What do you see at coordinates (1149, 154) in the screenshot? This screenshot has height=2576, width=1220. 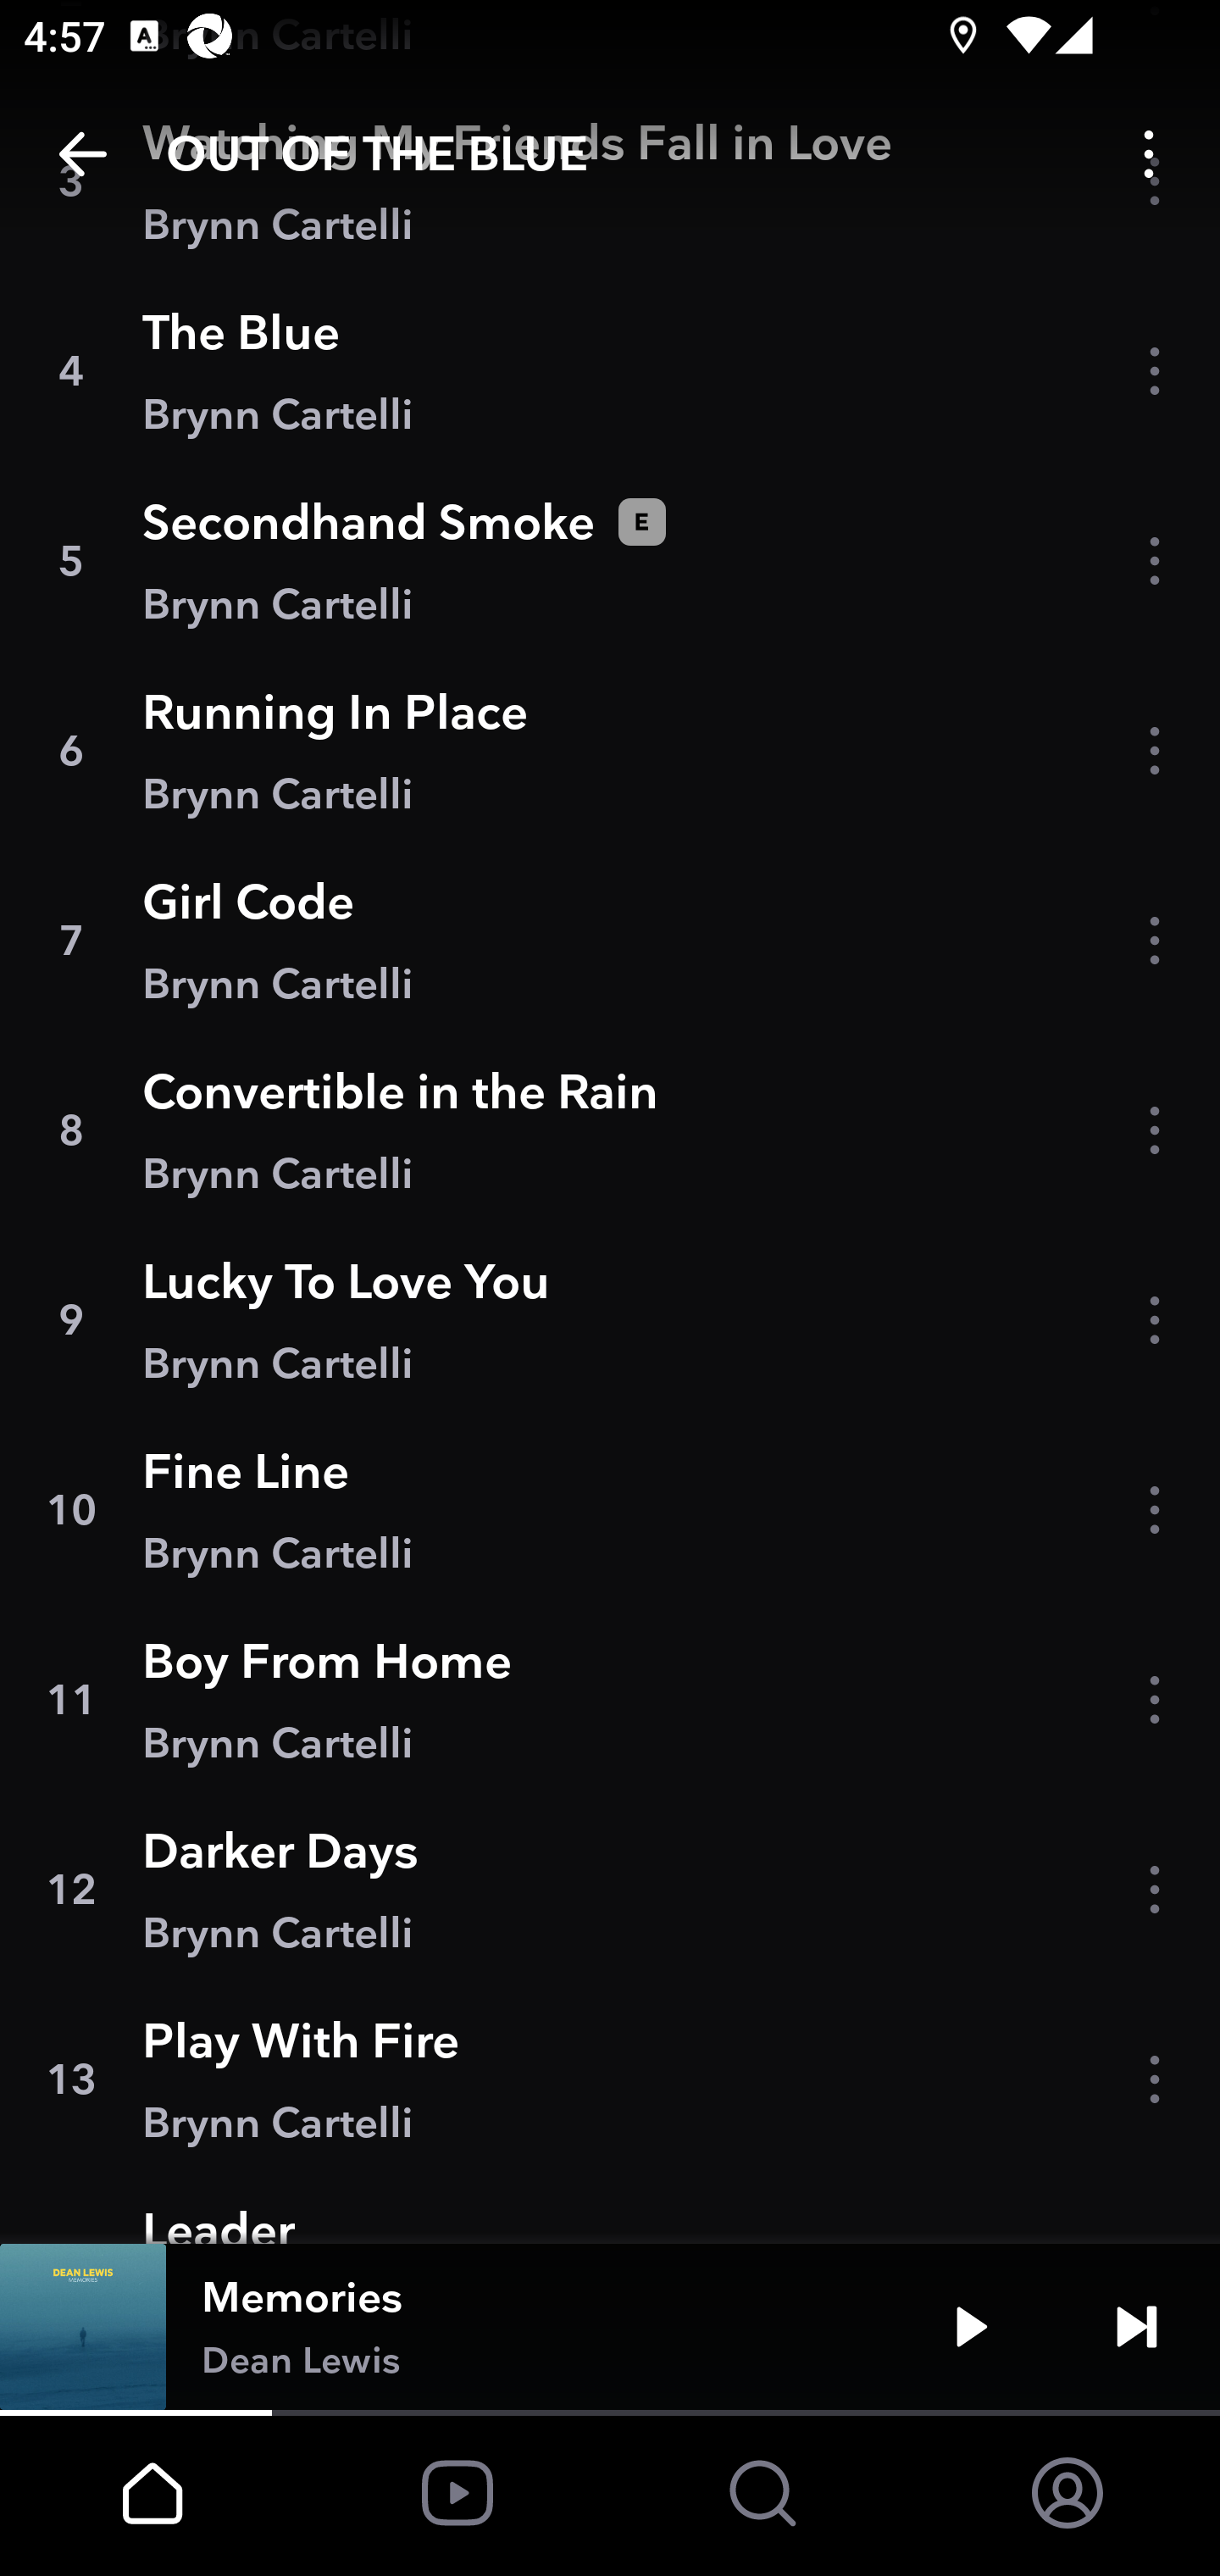 I see `Options` at bounding box center [1149, 154].